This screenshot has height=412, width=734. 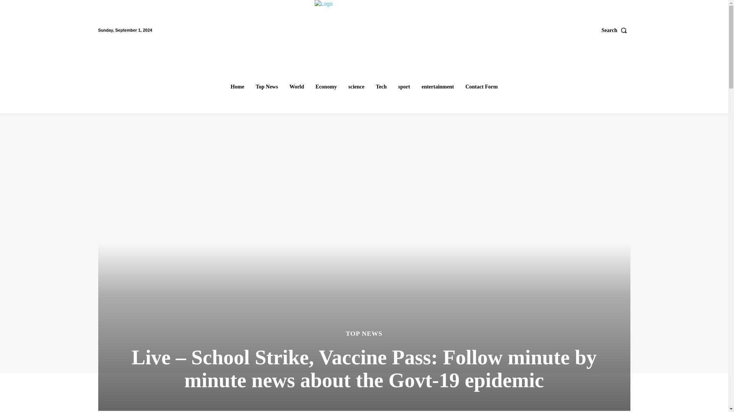 I want to click on Search, so click(x=616, y=30).